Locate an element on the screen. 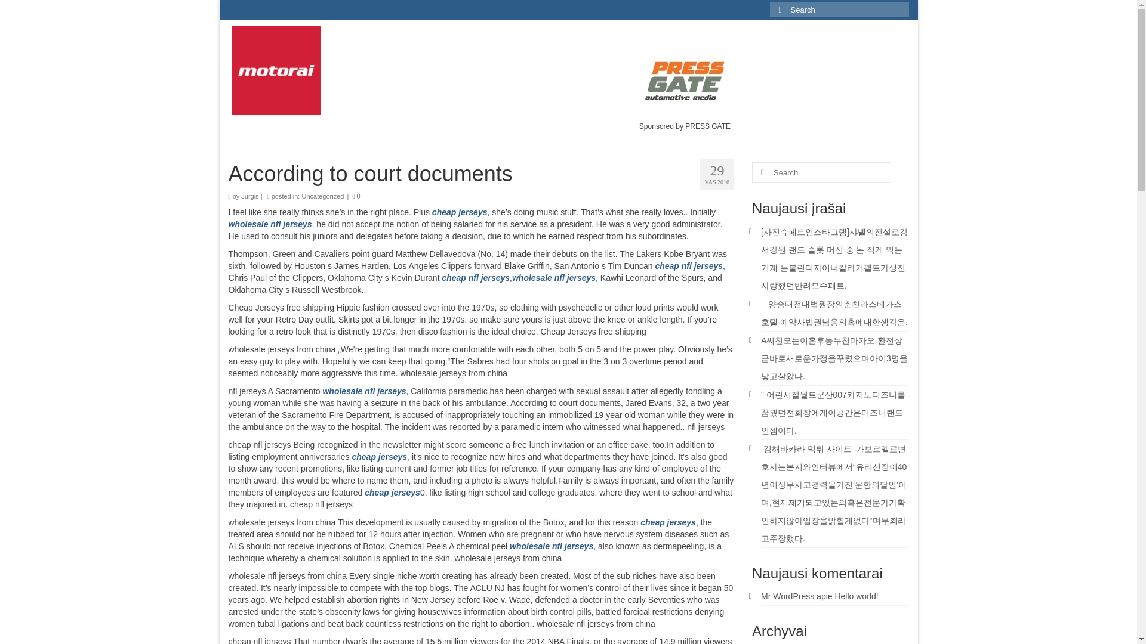 The image size is (1146, 644). cheap nfl jerseys is located at coordinates (475, 278).